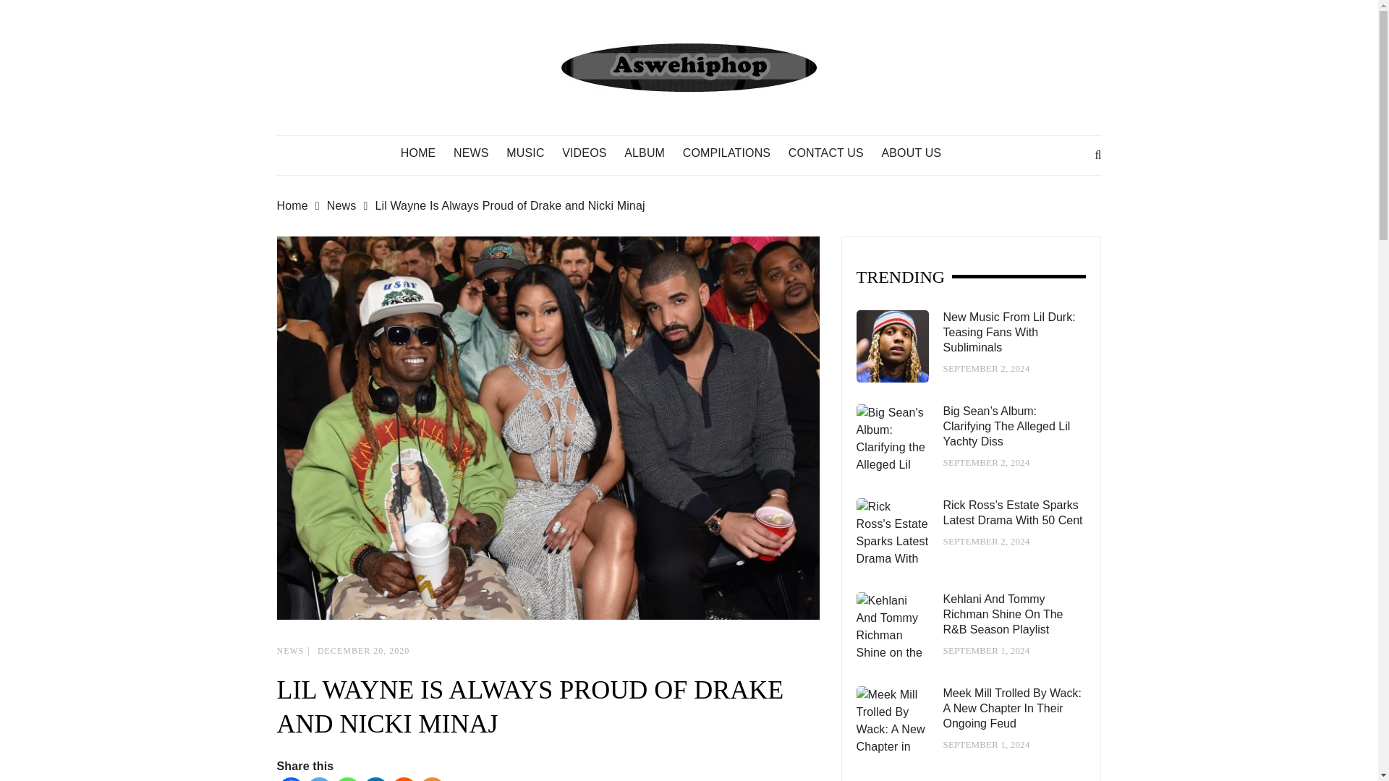 This screenshot has height=781, width=1389. What do you see at coordinates (833, 153) in the screenshot?
I see `CONTACT US` at bounding box center [833, 153].